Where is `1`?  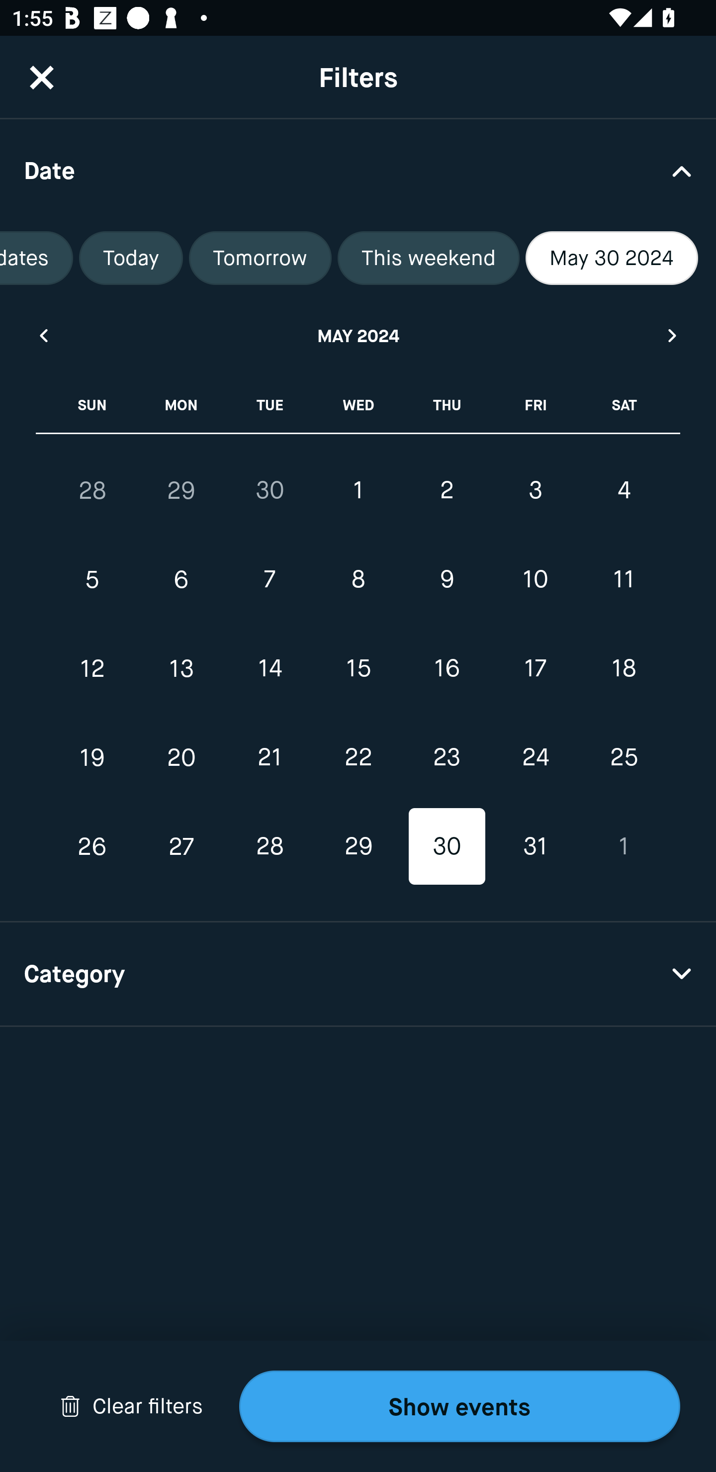
1 is located at coordinates (624, 846).